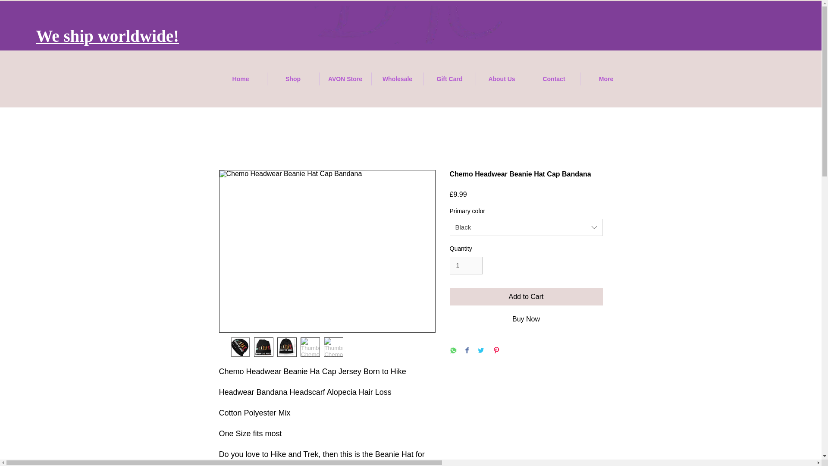  What do you see at coordinates (345, 79) in the screenshot?
I see `AVON Store` at bounding box center [345, 79].